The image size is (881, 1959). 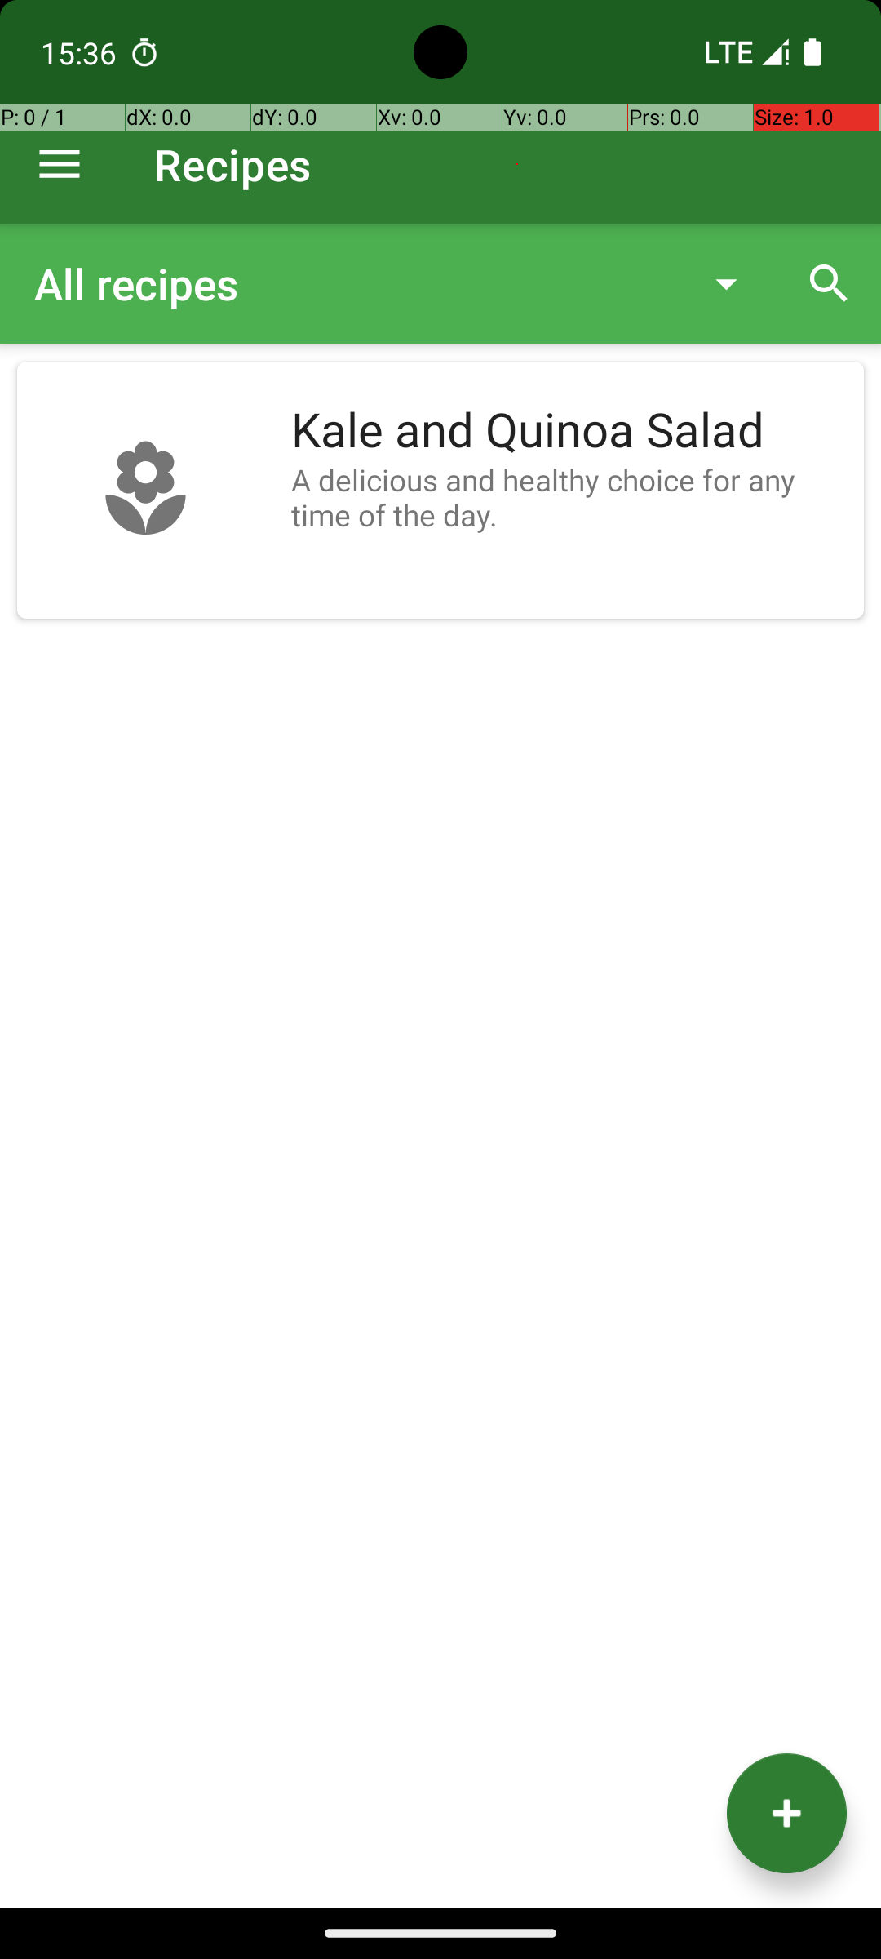 What do you see at coordinates (81, 52) in the screenshot?
I see `15:36` at bounding box center [81, 52].